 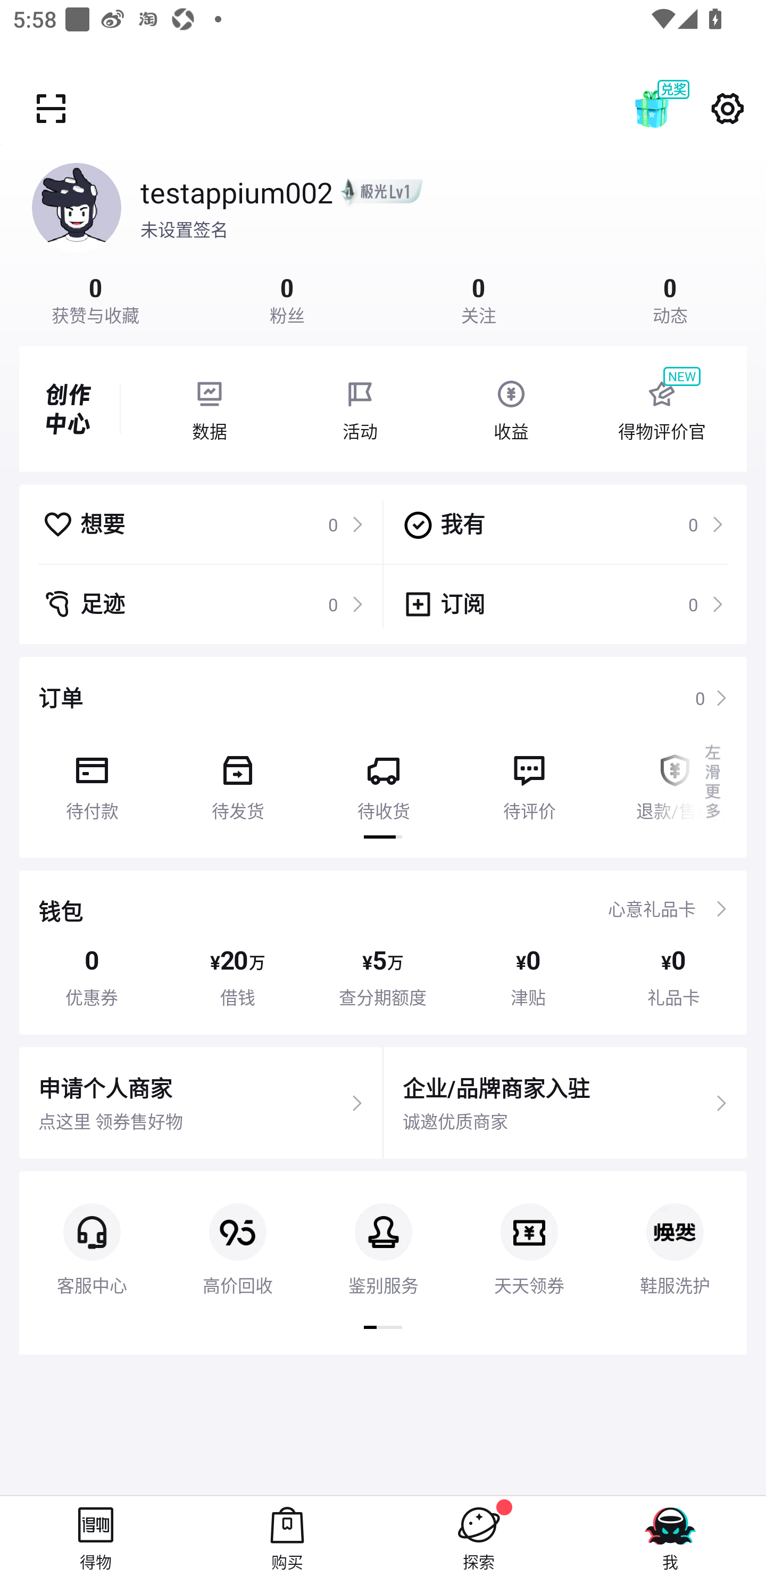 I want to click on 客服中心, so click(x=91, y=1234).